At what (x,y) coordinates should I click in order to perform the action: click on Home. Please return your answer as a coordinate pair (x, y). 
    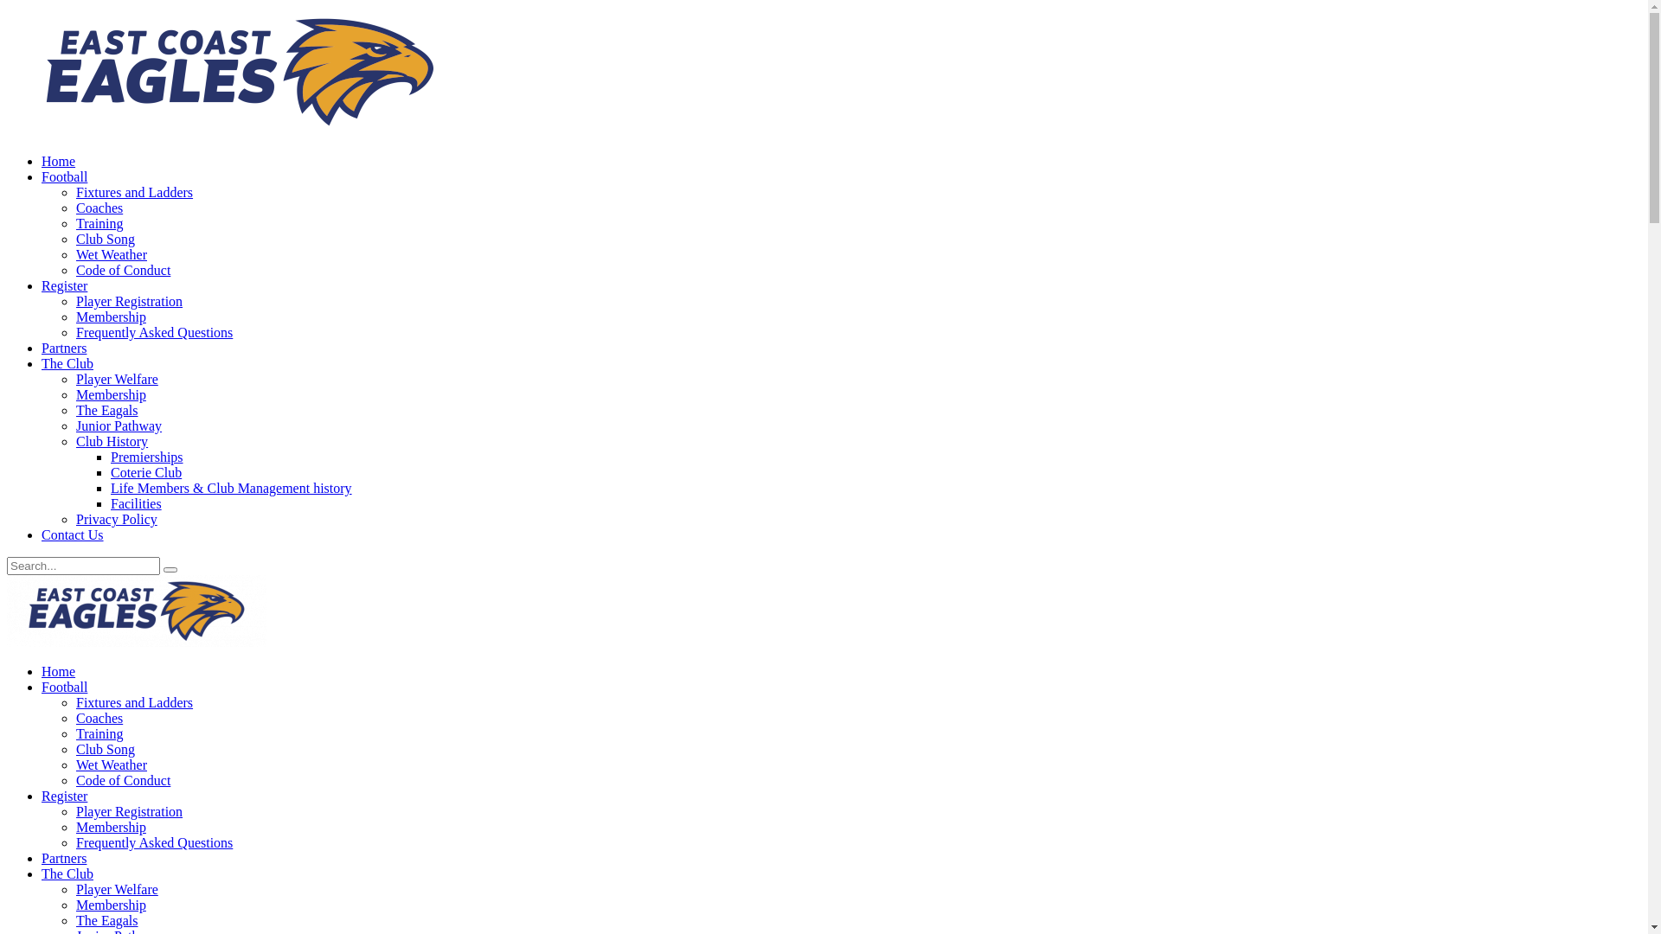
    Looking at the image, I should click on (59, 671).